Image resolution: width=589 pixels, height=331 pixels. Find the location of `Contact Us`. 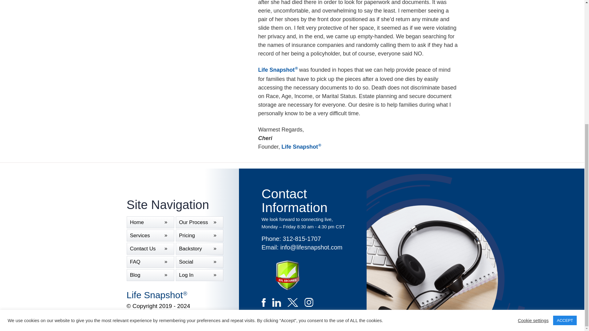

Contact Us is located at coordinates (150, 248).